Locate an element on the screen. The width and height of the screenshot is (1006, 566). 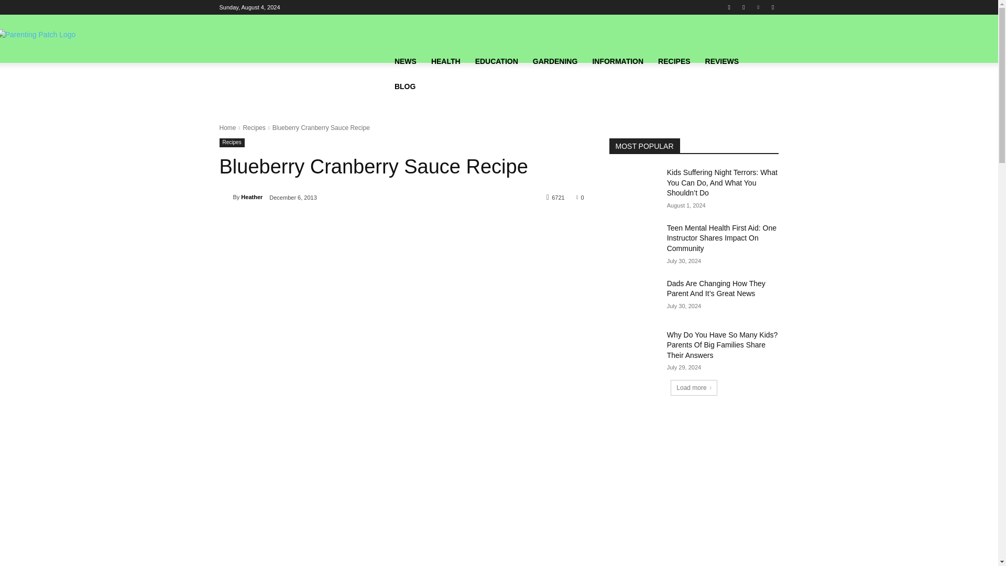
Home is located at coordinates (227, 127).